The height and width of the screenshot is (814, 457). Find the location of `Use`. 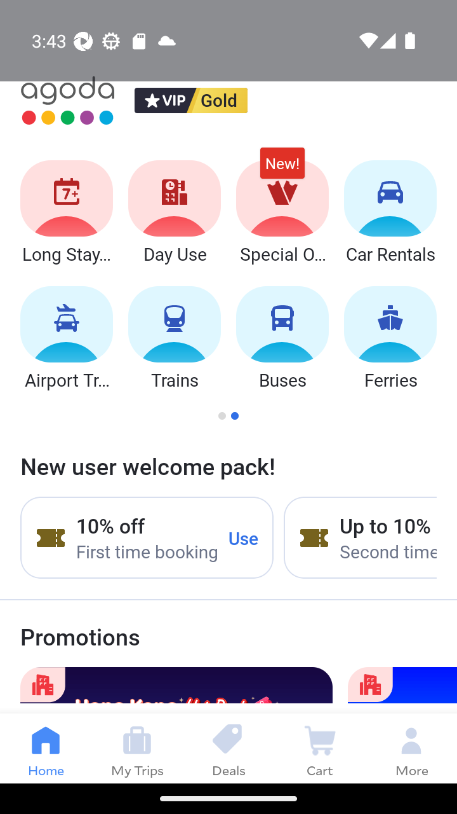

Use is located at coordinates (244, 537).